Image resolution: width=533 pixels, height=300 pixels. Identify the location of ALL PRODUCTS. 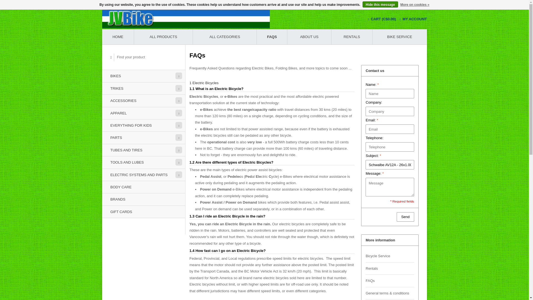
(163, 37).